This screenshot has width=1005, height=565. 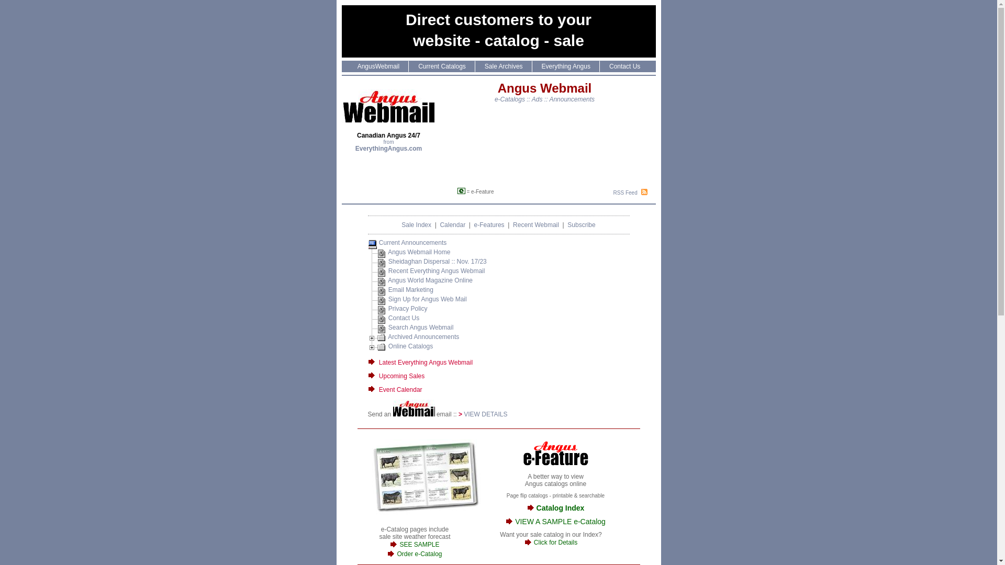 What do you see at coordinates (417, 225) in the screenshot?
I see `Sale Index` at bounding box center [417, 225].